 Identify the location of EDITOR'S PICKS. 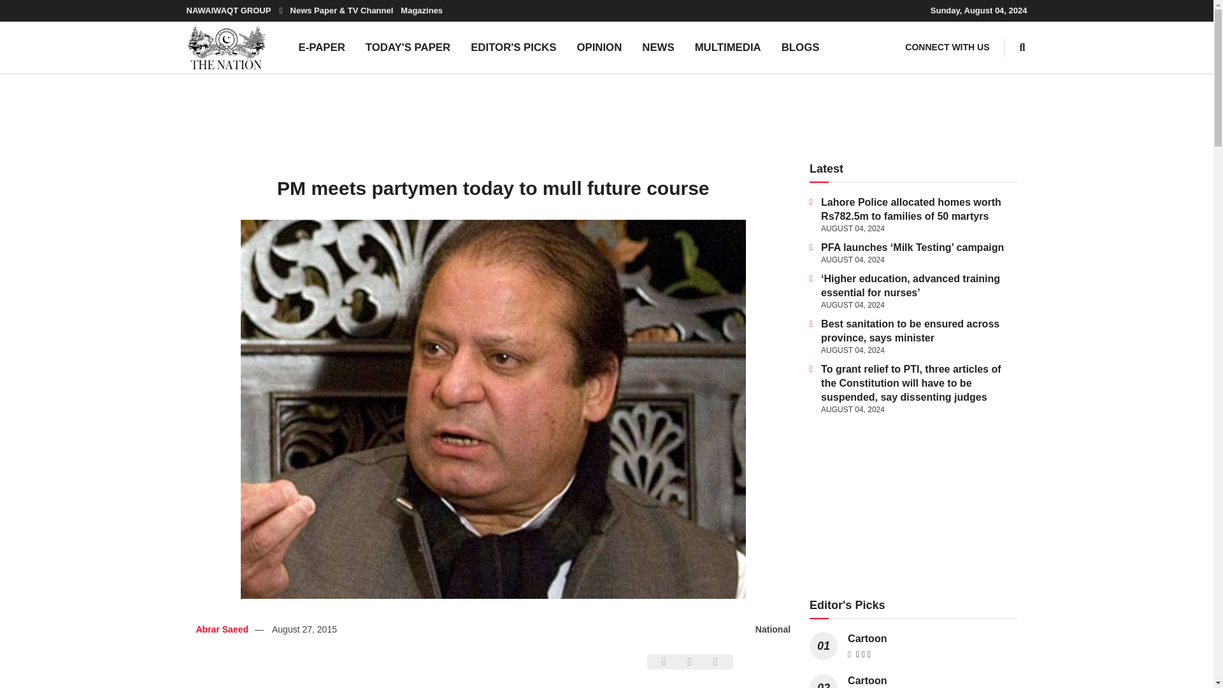
(513, 47).